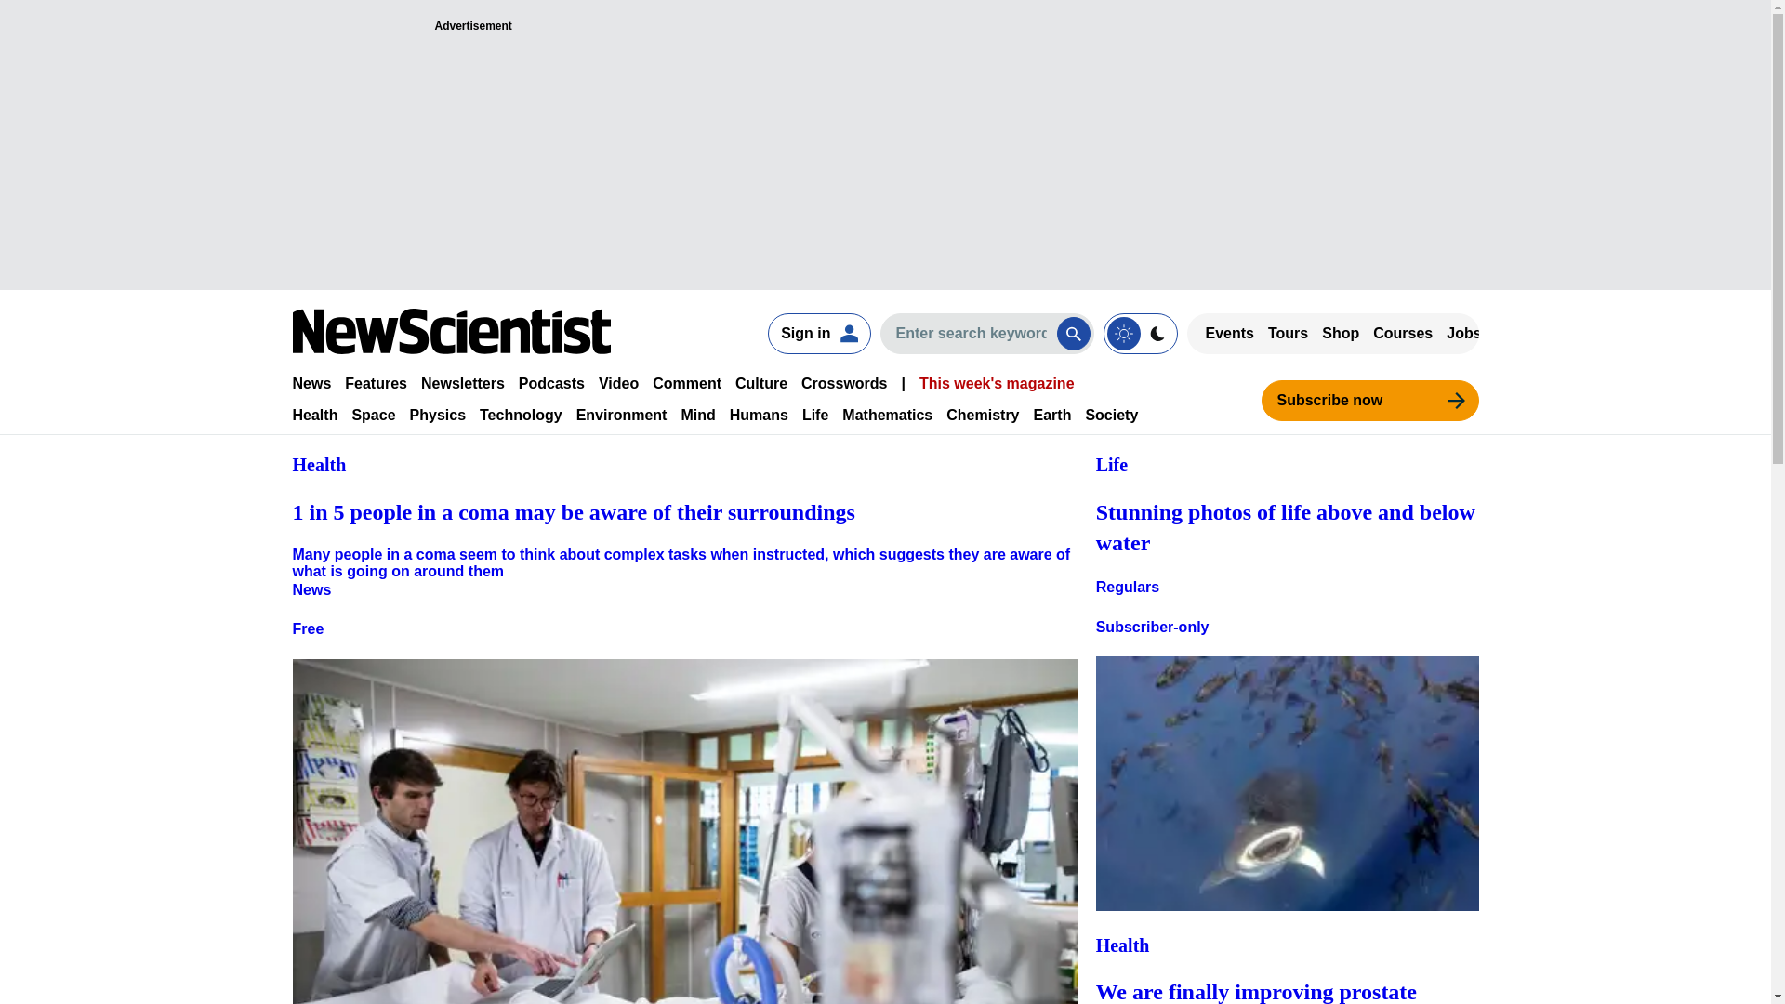 This screenshot has height=1004, width=1785. I want to click on Space, so click(373, 415).